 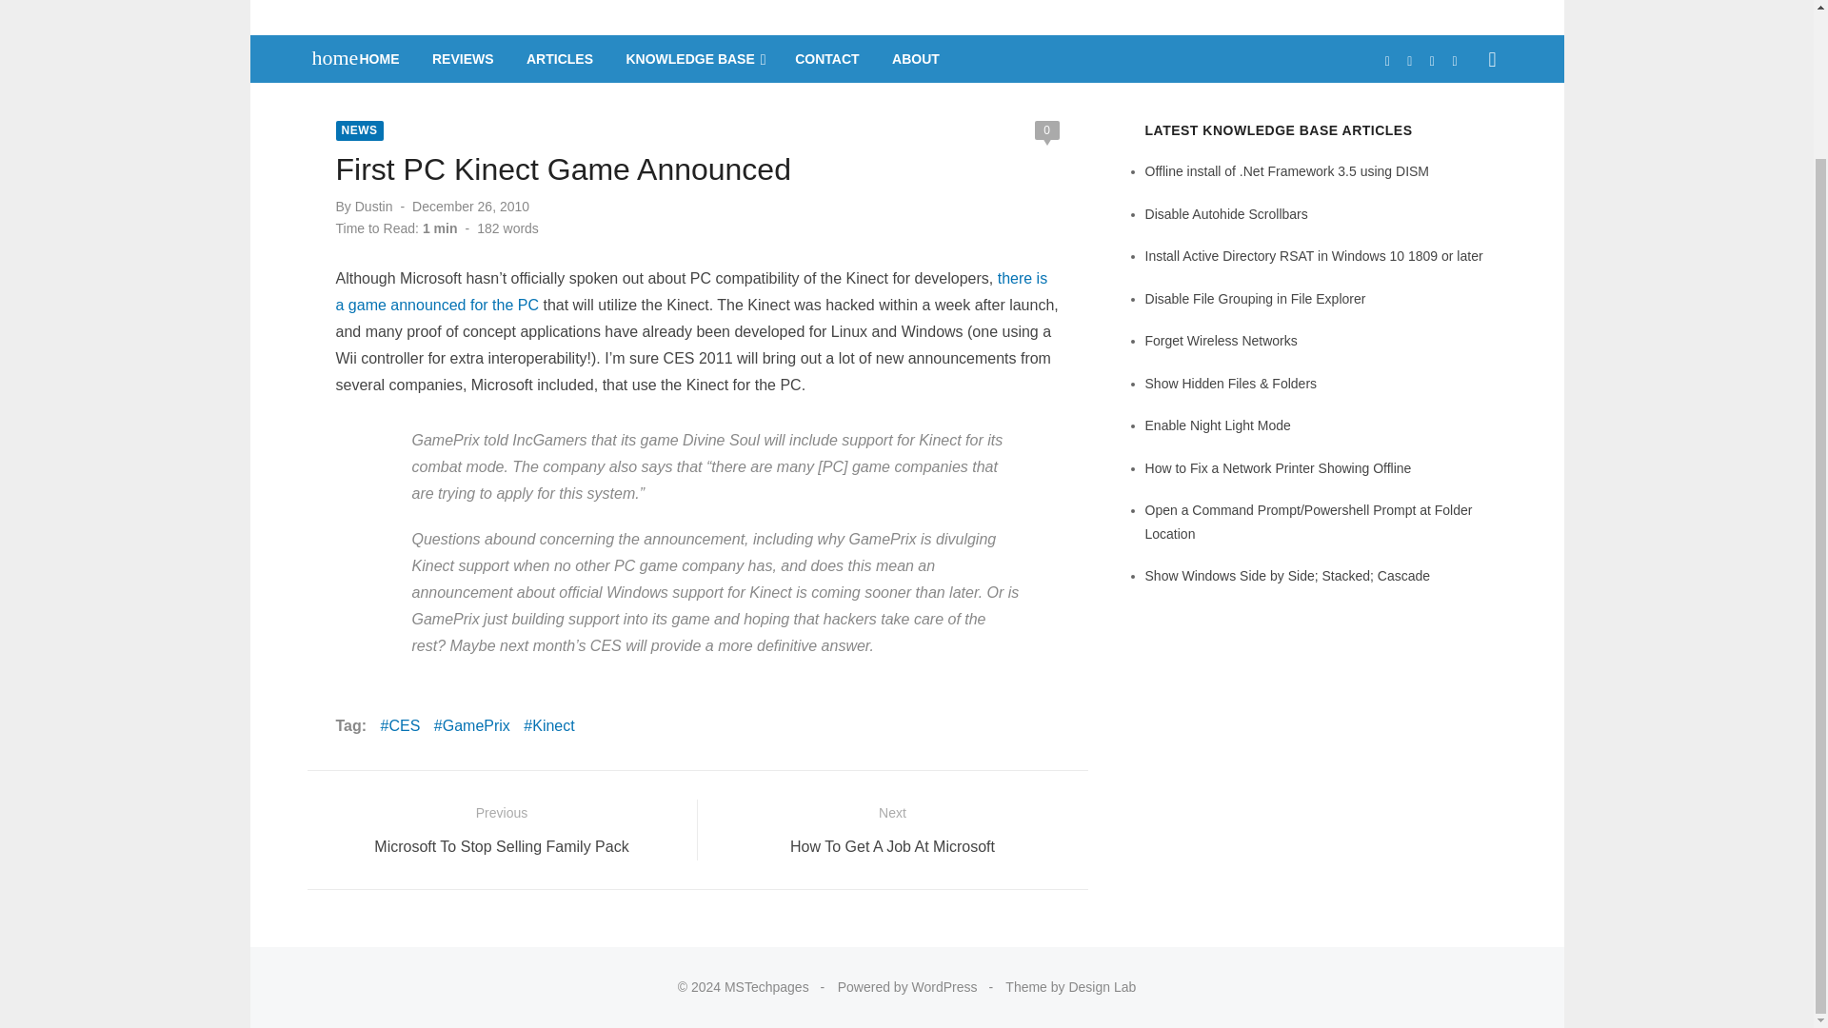 I want to click on CONTACT, so click(x=826, y=59).